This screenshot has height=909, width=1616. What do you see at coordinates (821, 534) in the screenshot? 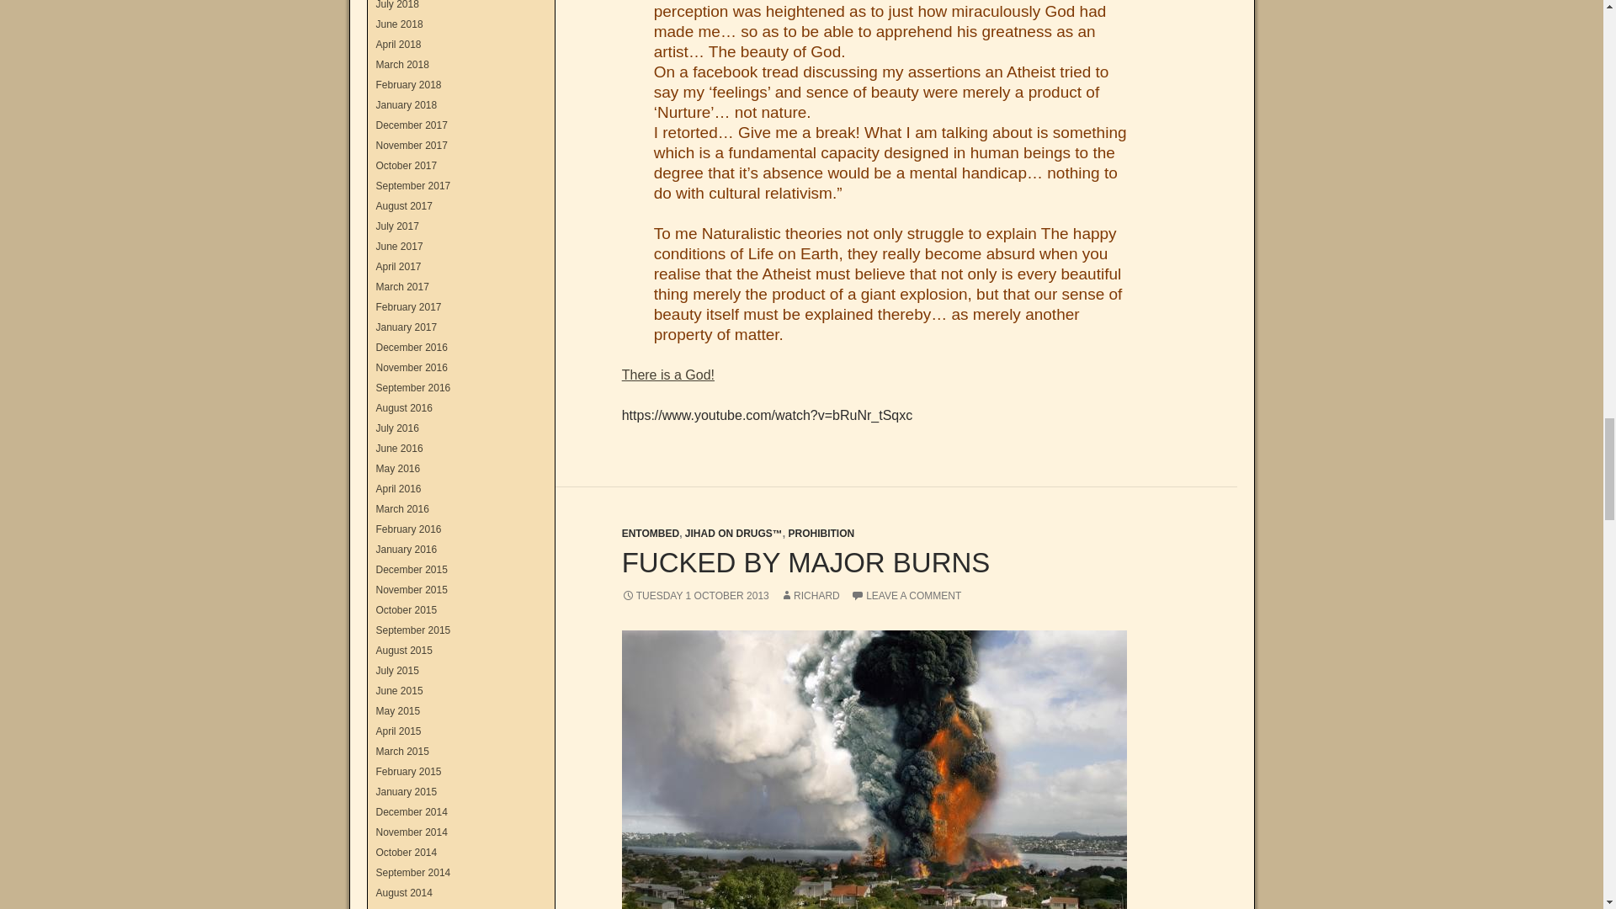
I see `PROHIBITION` at bounding box center [821, 534].